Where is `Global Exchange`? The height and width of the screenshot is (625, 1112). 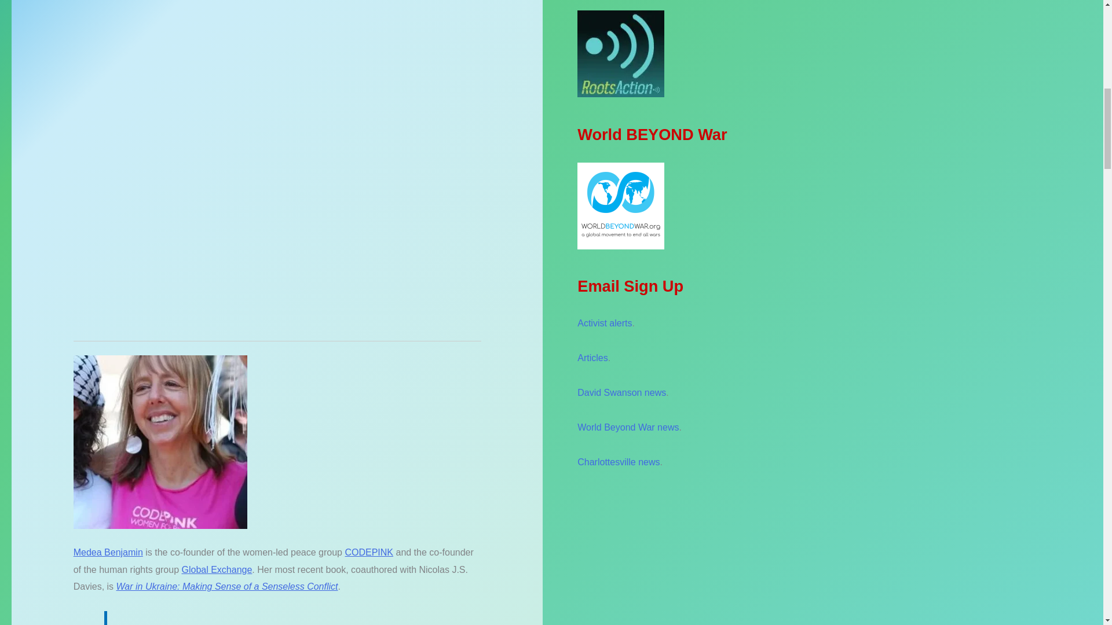 Global Exchange is located at coordinates (217, 569).